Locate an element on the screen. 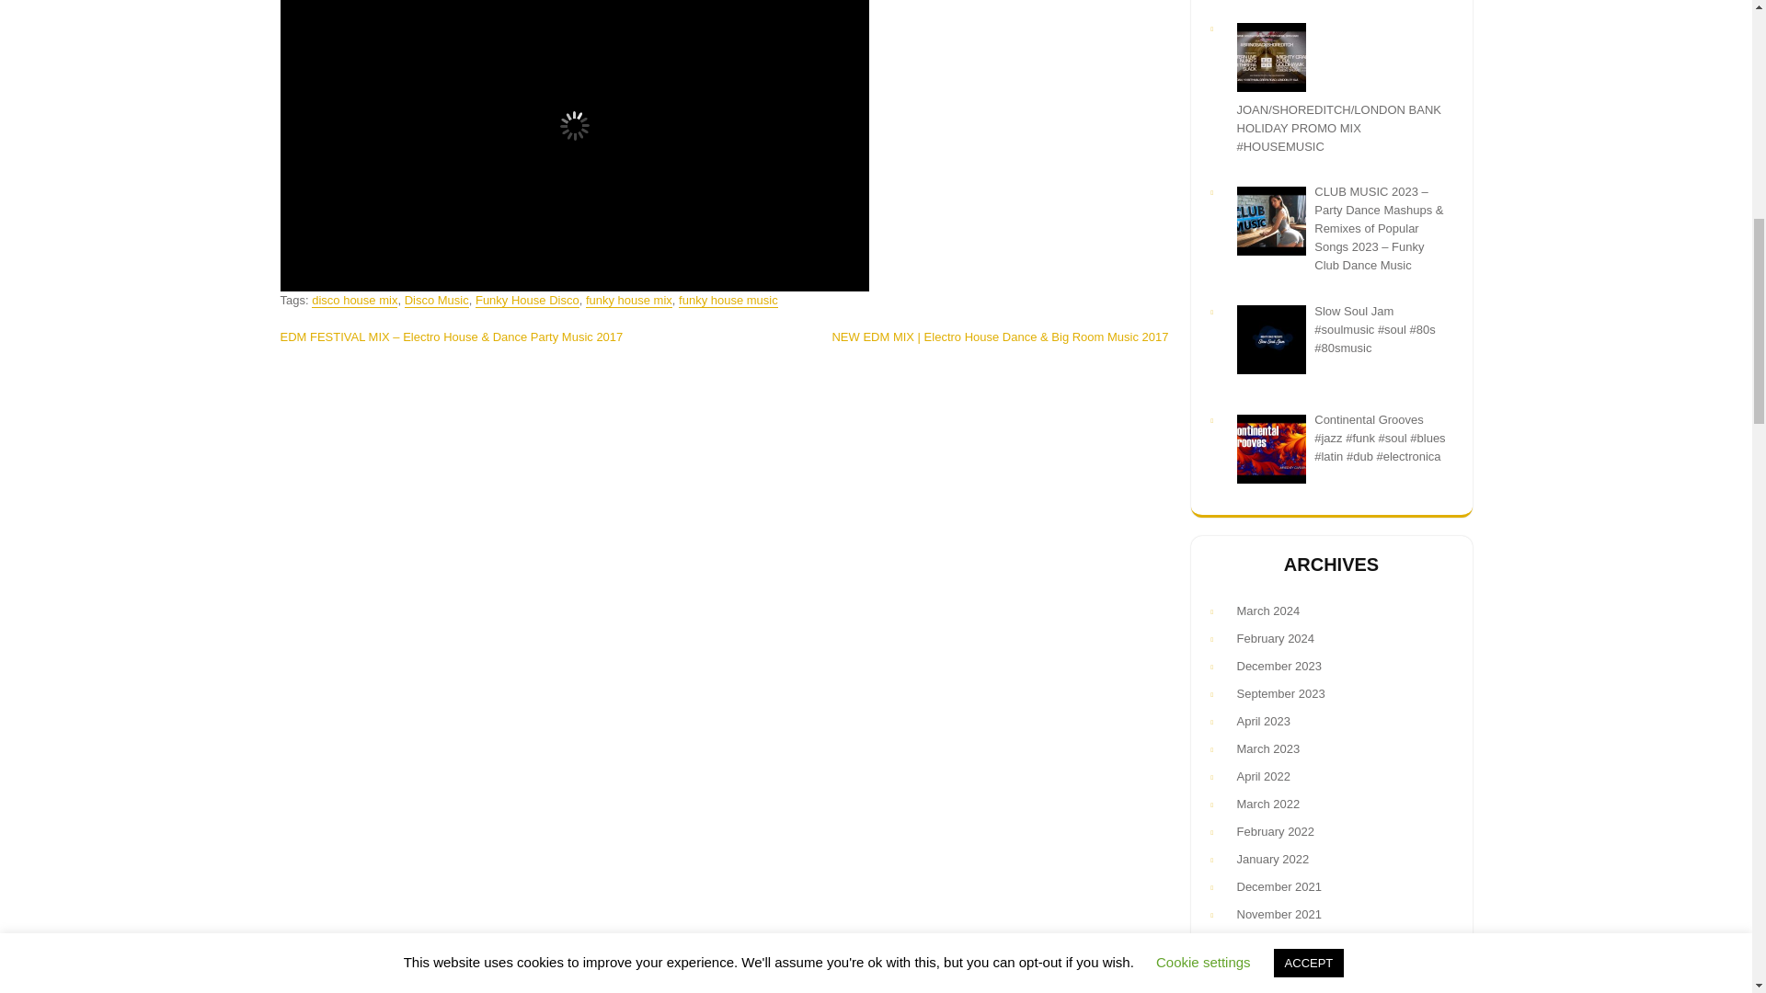 This screenshot has width=1766, height=993. September 2023 is located at coordinates (1326, 693).